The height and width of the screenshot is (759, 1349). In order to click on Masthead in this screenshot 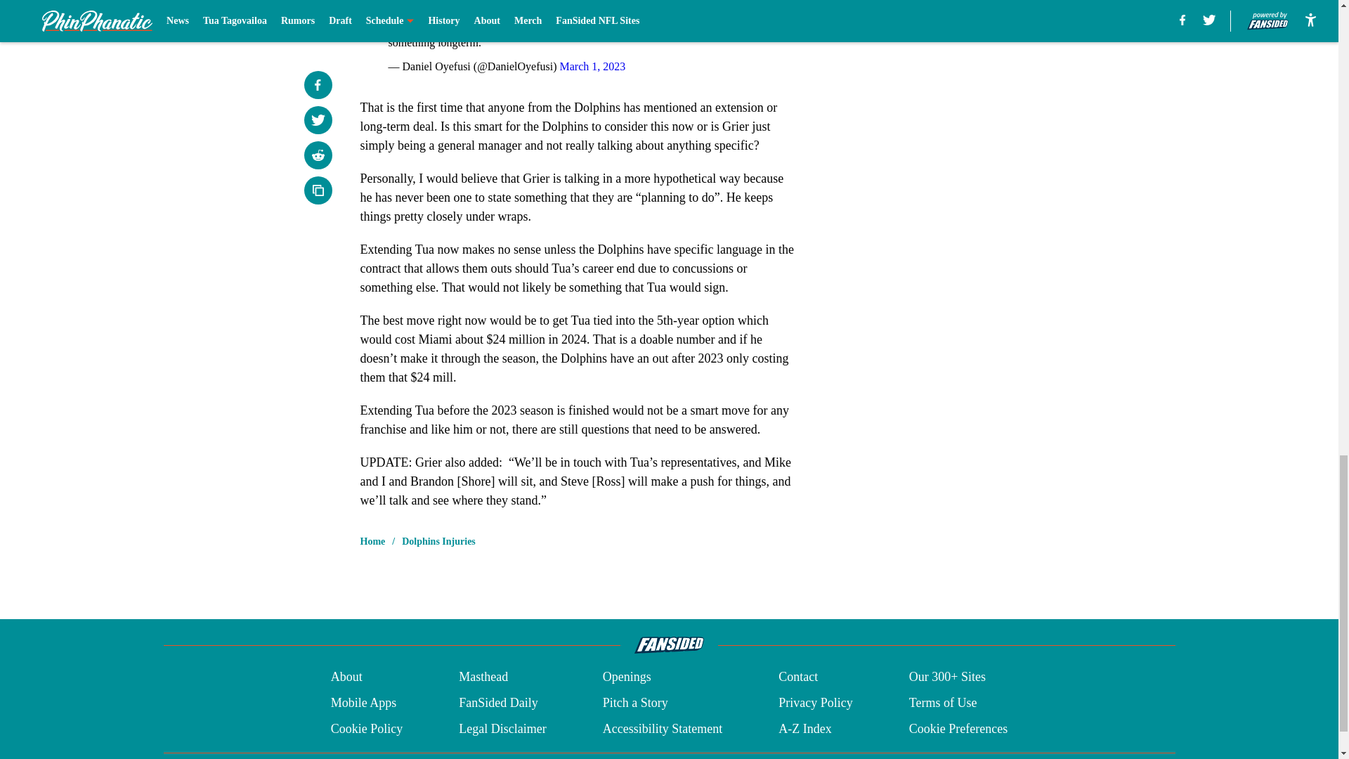, I will do `click(483, 677)`.